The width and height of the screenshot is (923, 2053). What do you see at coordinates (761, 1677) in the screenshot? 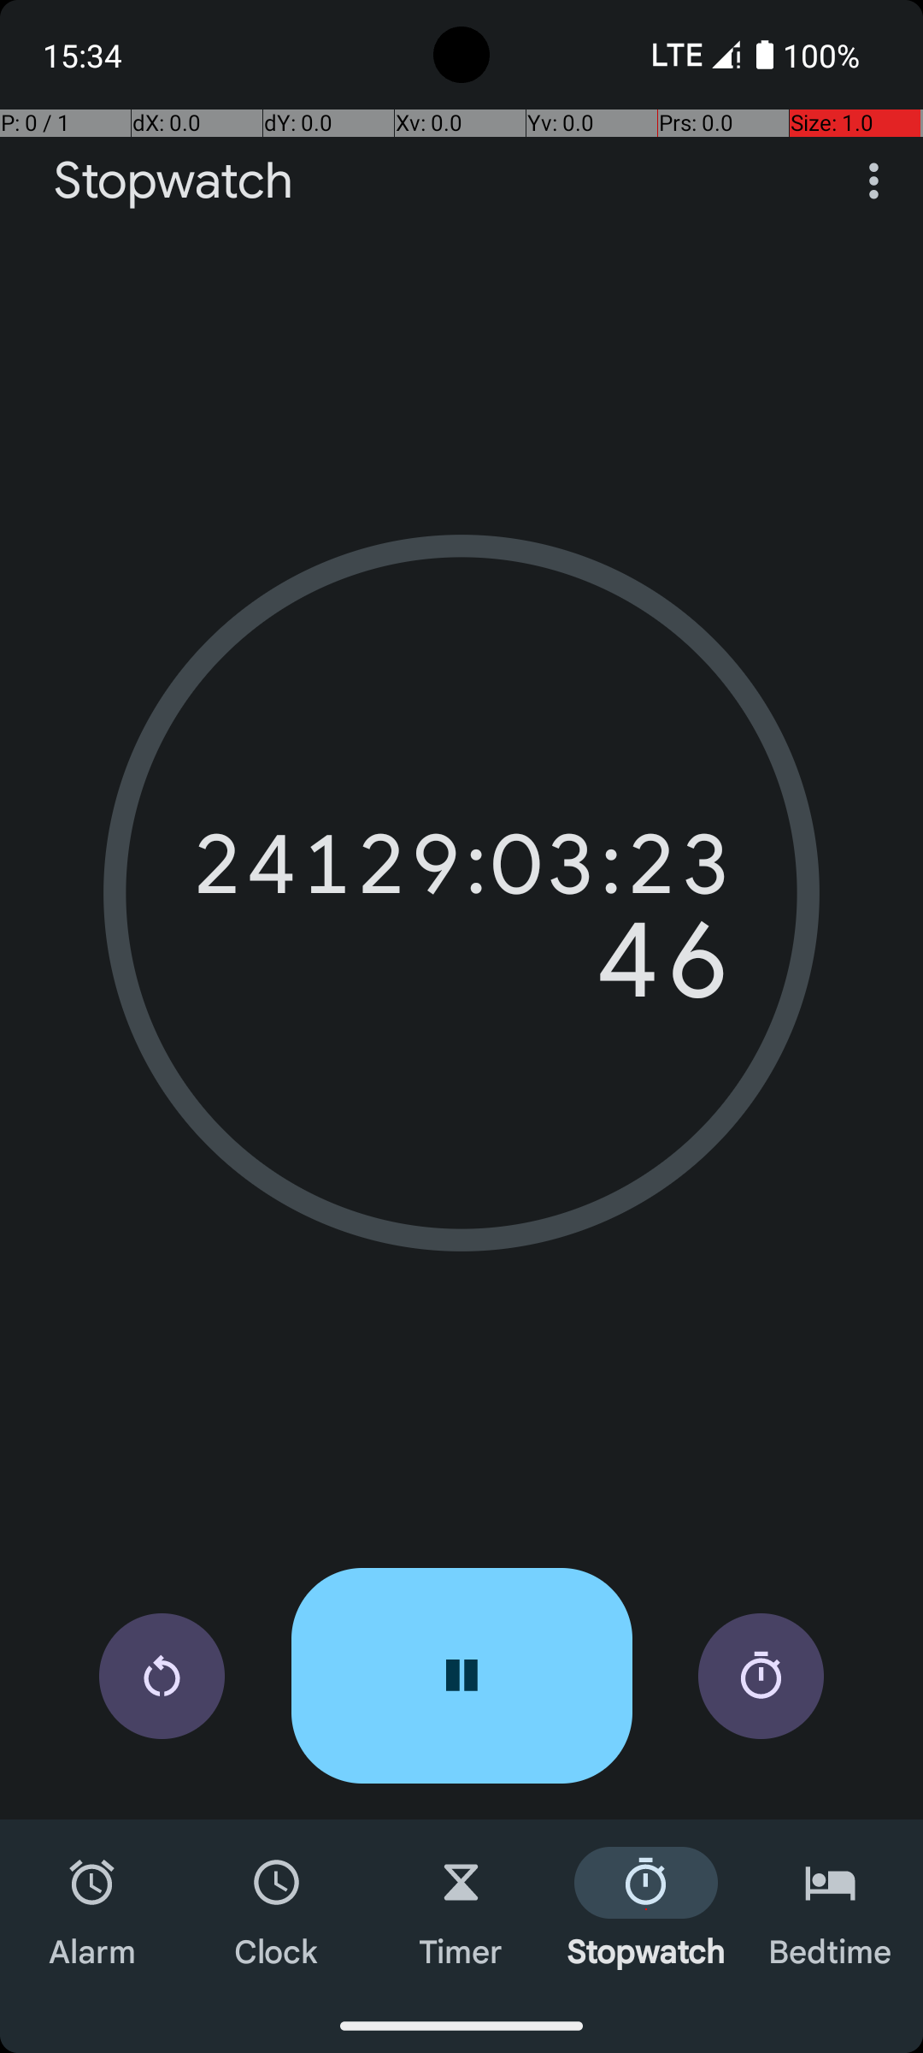
I see `Lap` at bounding box center [761, 1677].